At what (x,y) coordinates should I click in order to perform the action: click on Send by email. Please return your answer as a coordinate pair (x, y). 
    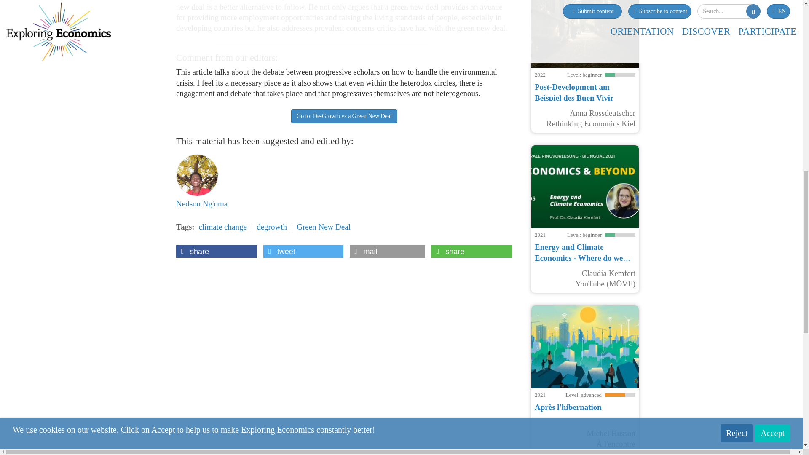
    Looking at the image, I should click on (387, 252).